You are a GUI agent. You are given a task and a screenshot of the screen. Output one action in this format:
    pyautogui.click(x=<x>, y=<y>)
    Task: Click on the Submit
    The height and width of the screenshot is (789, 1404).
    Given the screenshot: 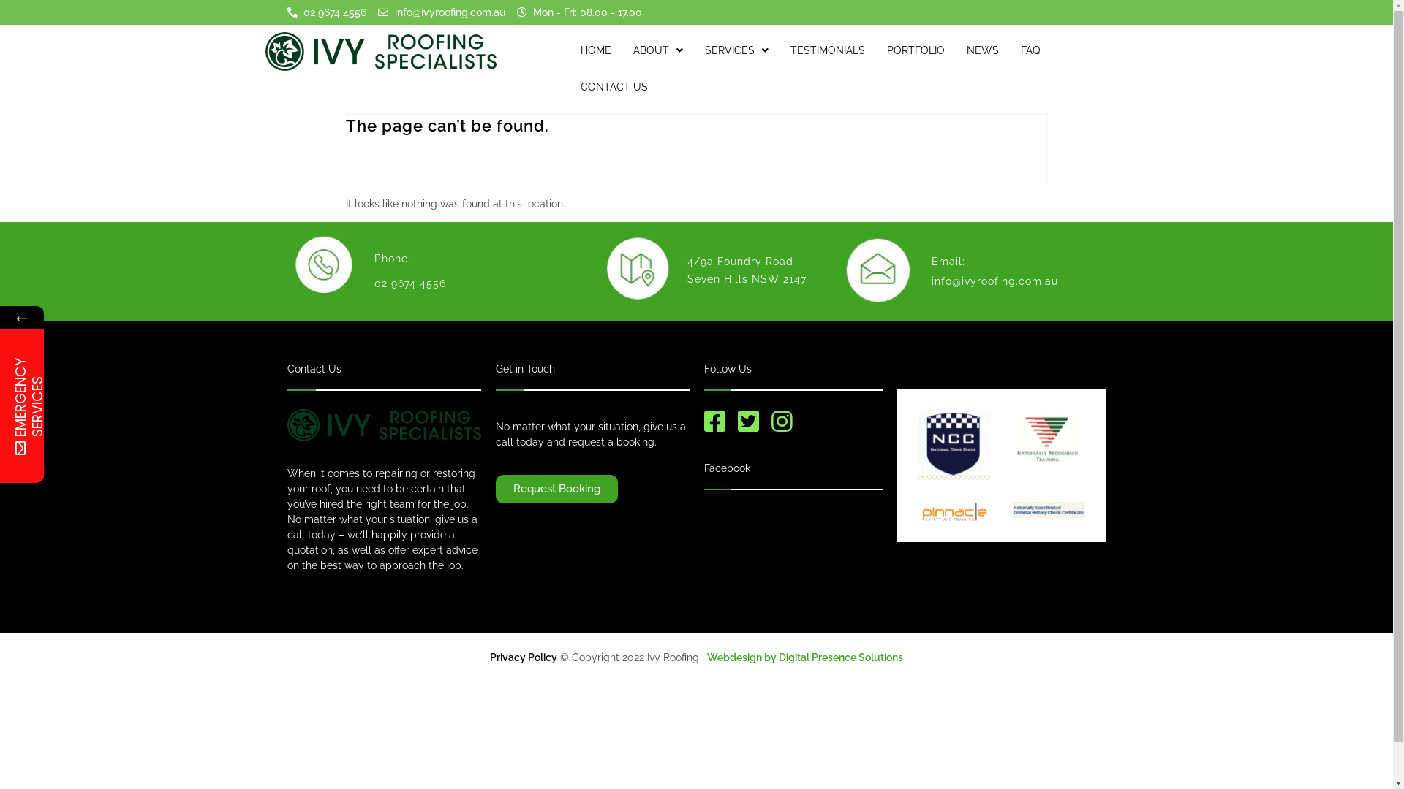 What is the action you would take?
    pyautogui.click(x=195, y=602)
    